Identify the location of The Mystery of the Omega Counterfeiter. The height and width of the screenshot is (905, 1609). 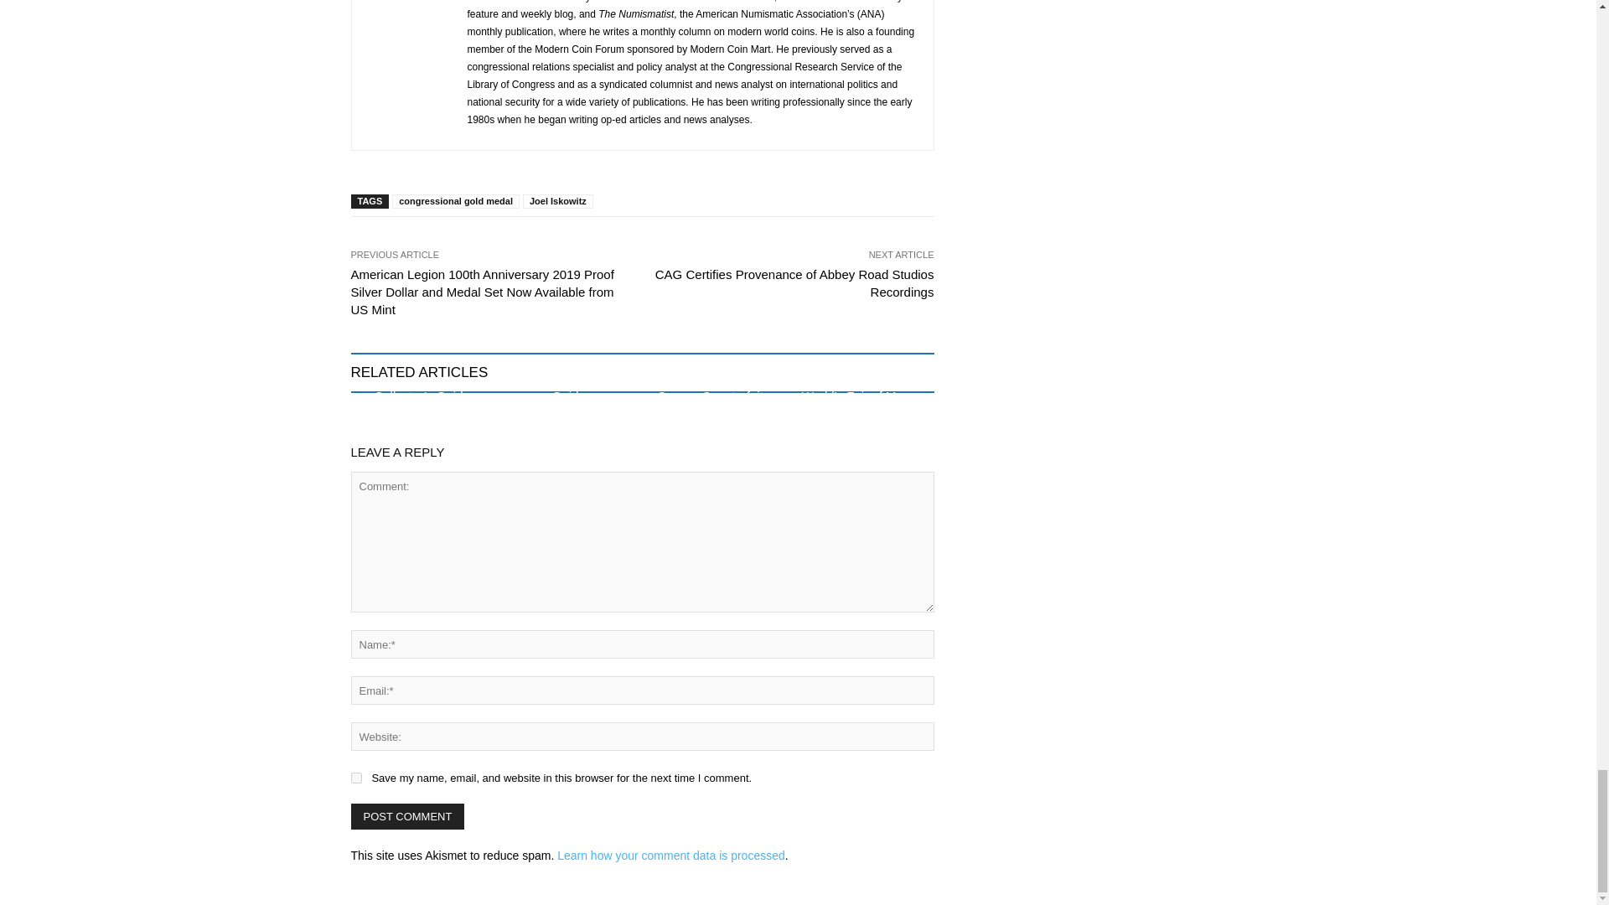
(715, 388).